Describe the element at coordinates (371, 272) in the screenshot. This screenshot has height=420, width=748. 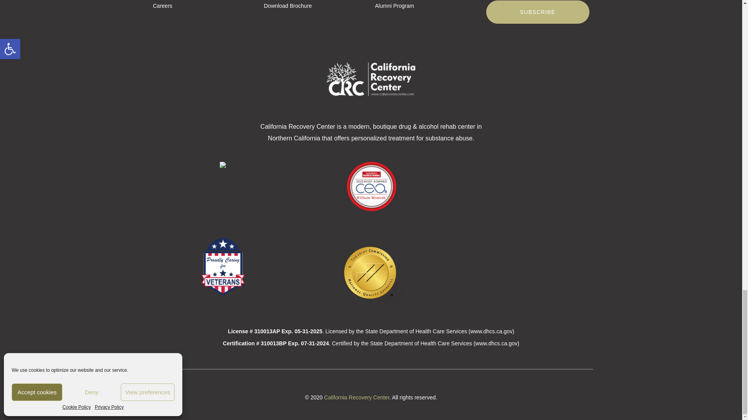
I see `The Joint Commision Emblem` at that location.